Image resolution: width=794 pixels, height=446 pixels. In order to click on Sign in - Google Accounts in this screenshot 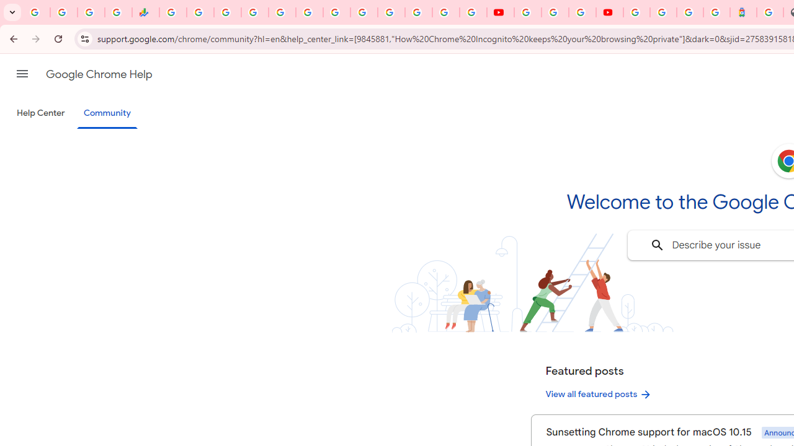, I will do `click(636, 12)`.